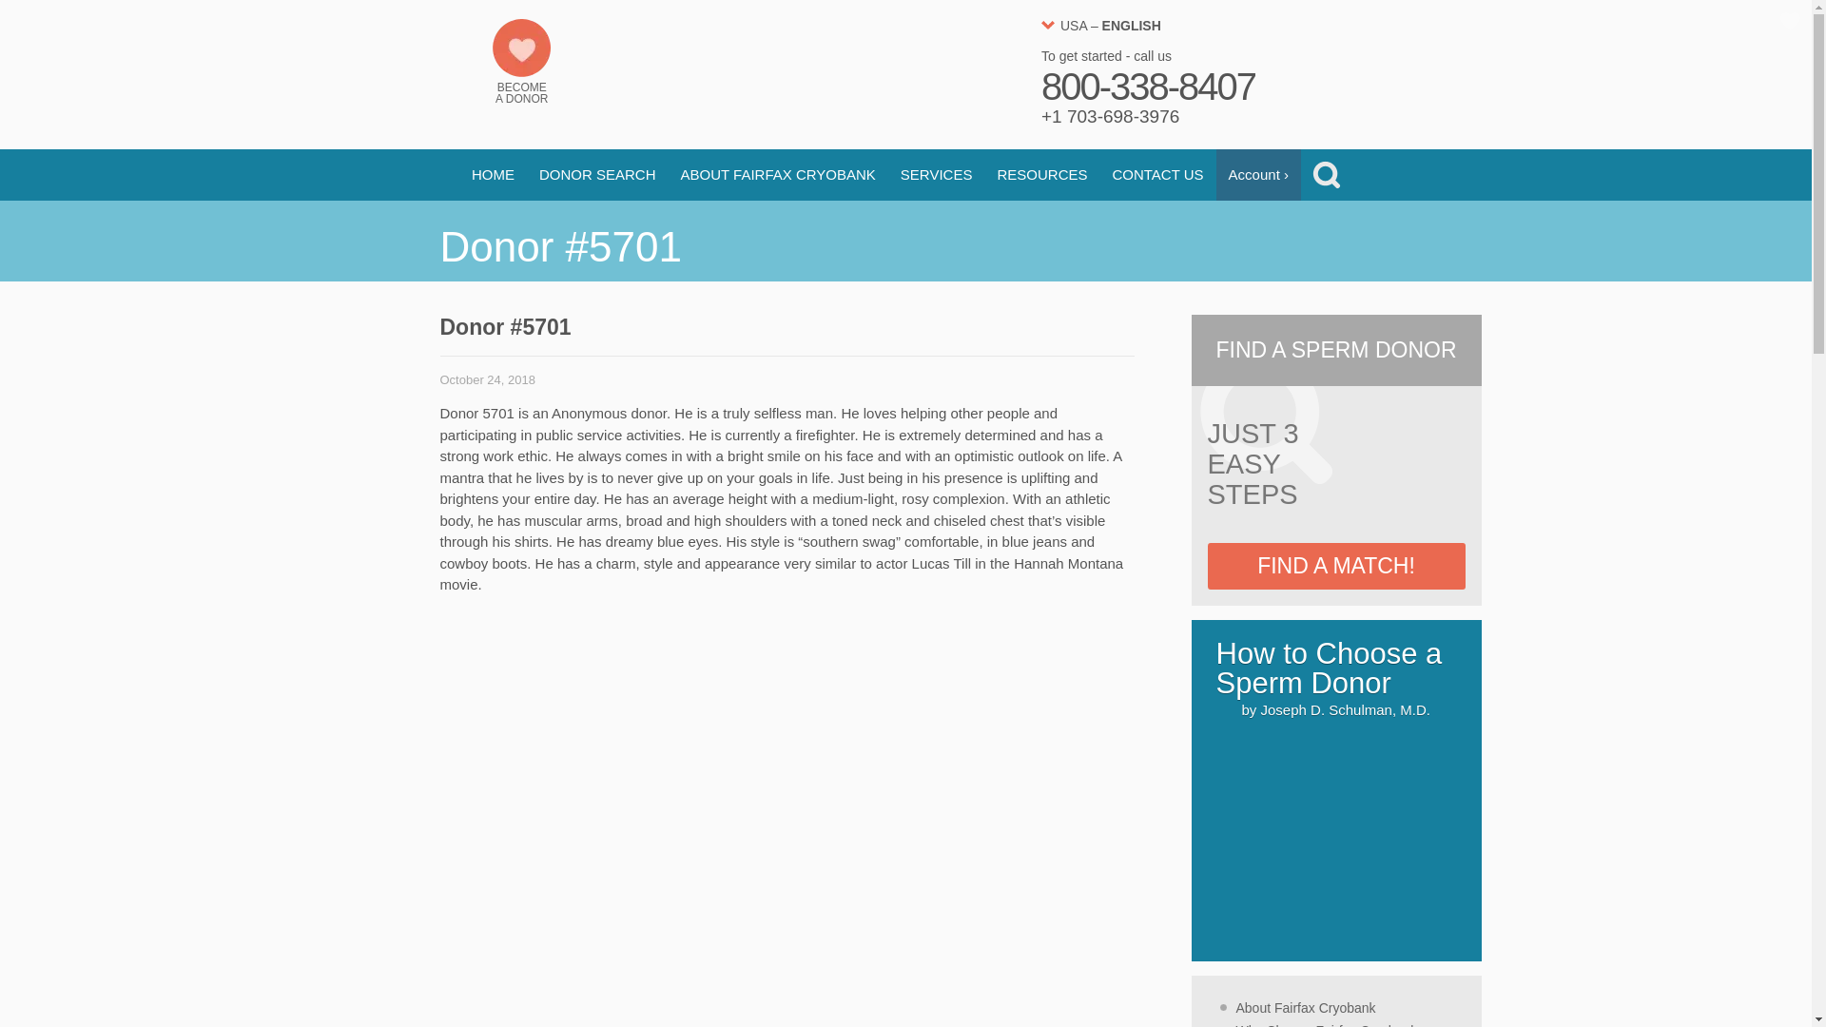 This screenshot has width=1826, height=1027. What do you see at coordinates (597, 174) in the screenshot?
I see `DONOR SEARCH` at bounding box center [597, 174].